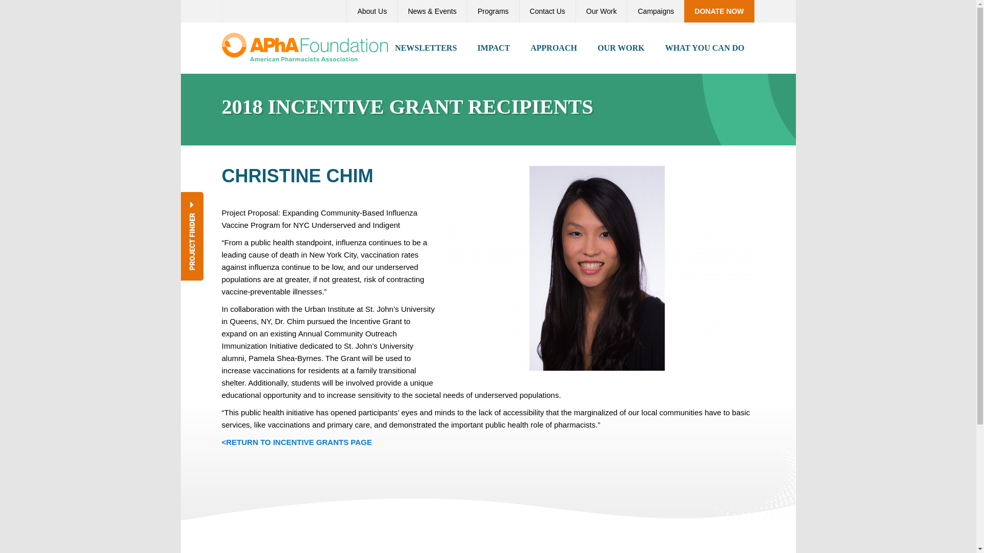 Image resolution: width=984 pixels, height=553 pixels. Describe the element at coordinates (494, 48) in the screenshot. I see `IMPACT` at that location.